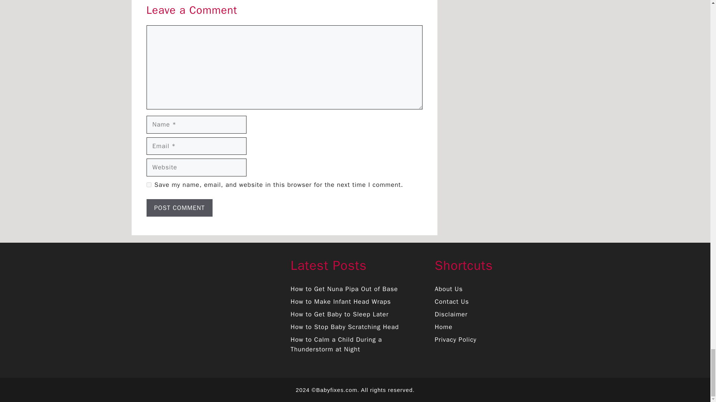 The width and height of the screenshot is (716, 402). I want to click on yes, so click(148, 185).